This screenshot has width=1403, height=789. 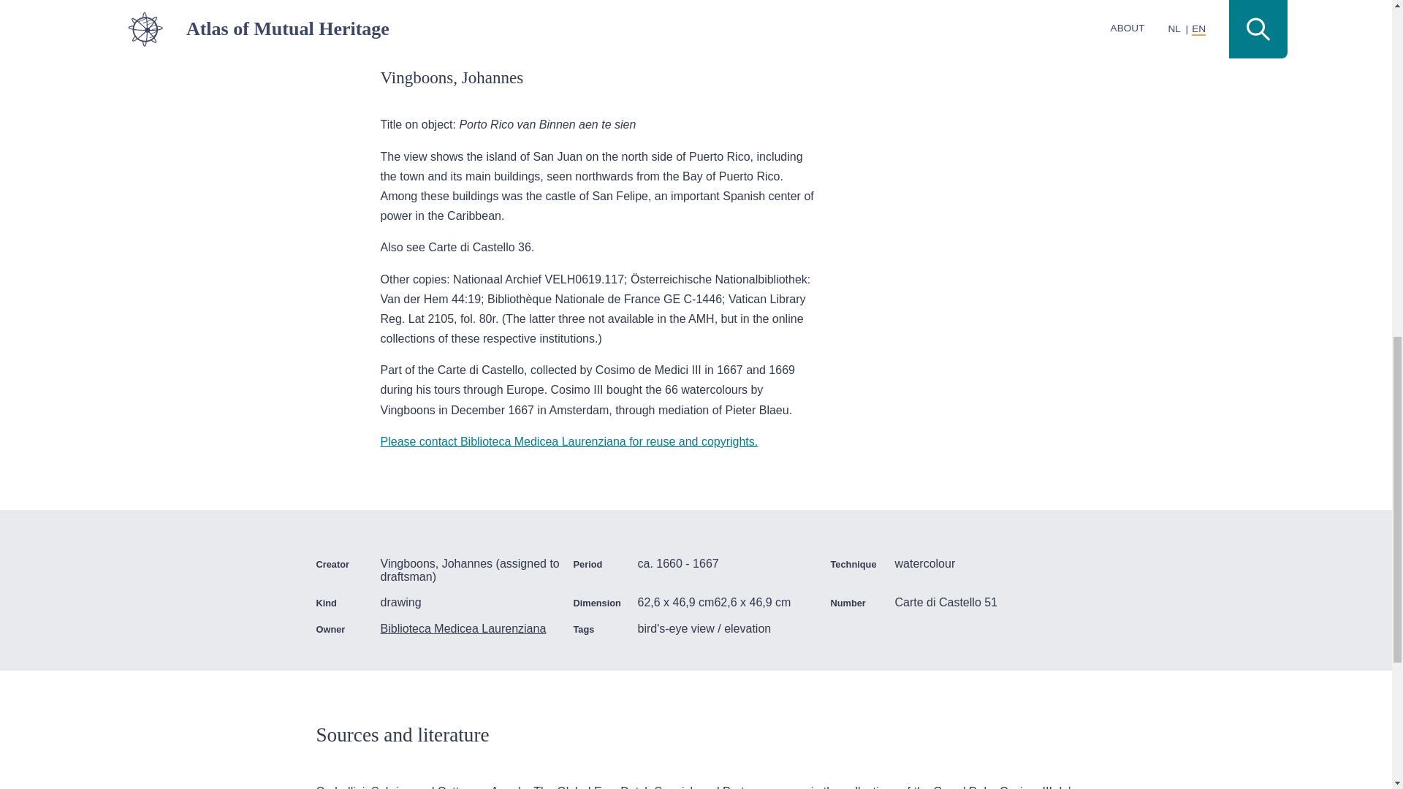 I want to click on San Juan, so click(x=985, y=12).